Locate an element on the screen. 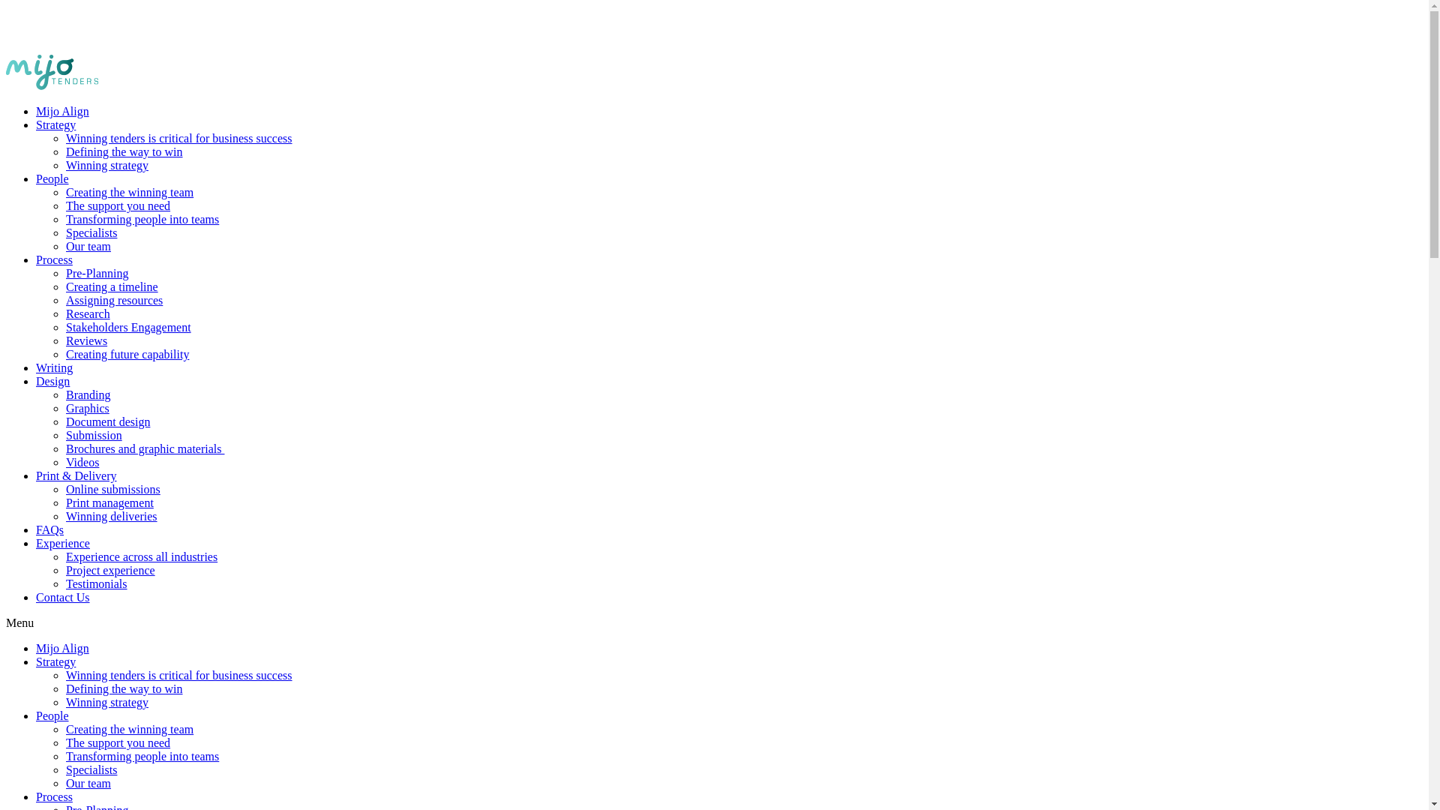 The width and height of the screenshot is (1440, 810). Process is located at coordinates (54, 259).